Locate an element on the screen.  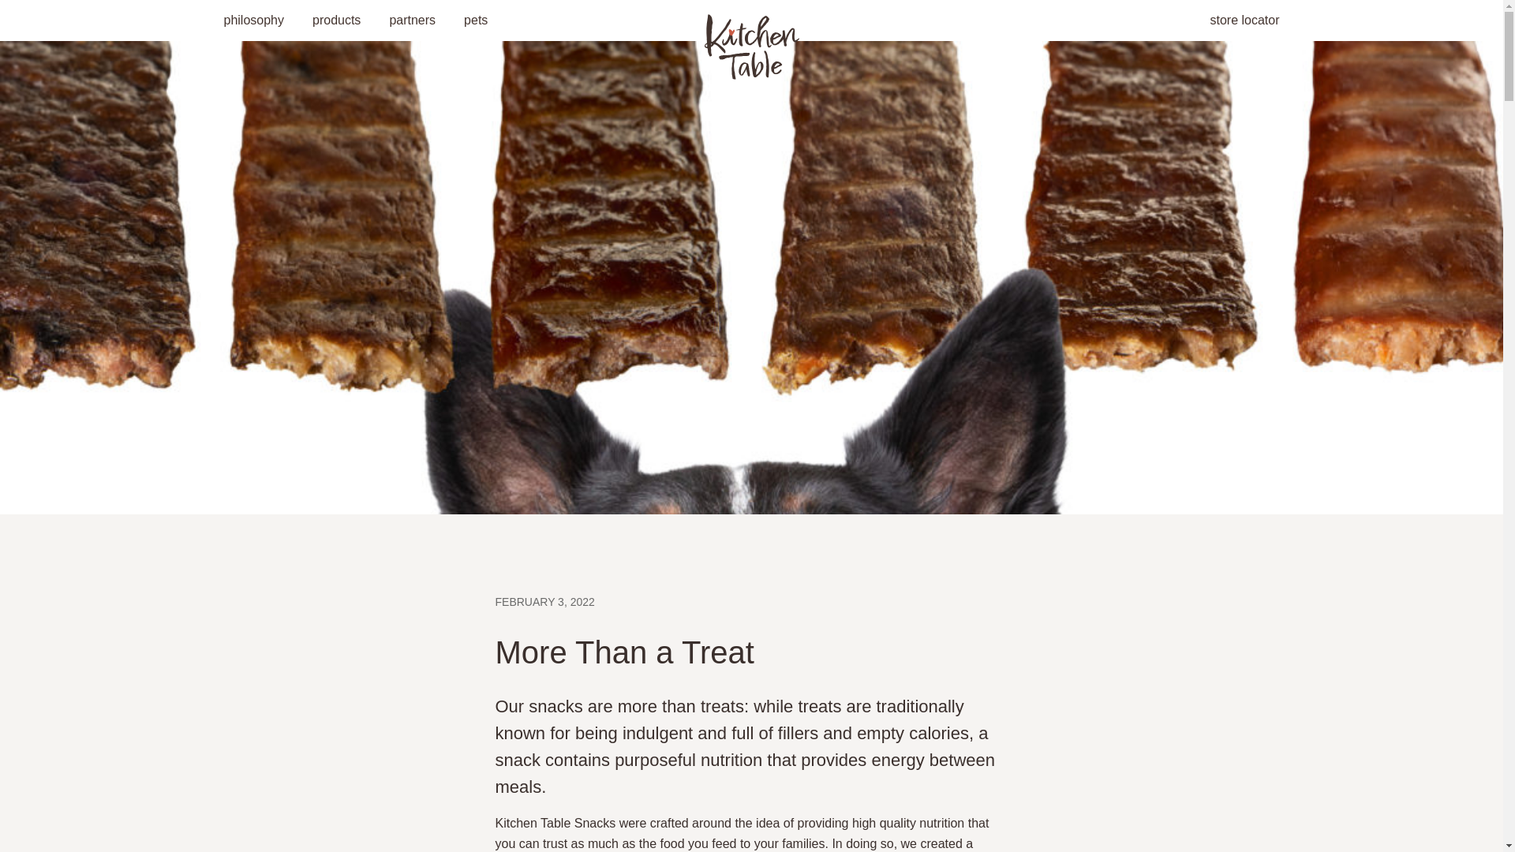
philosophy is located at coordinates (254, 21).